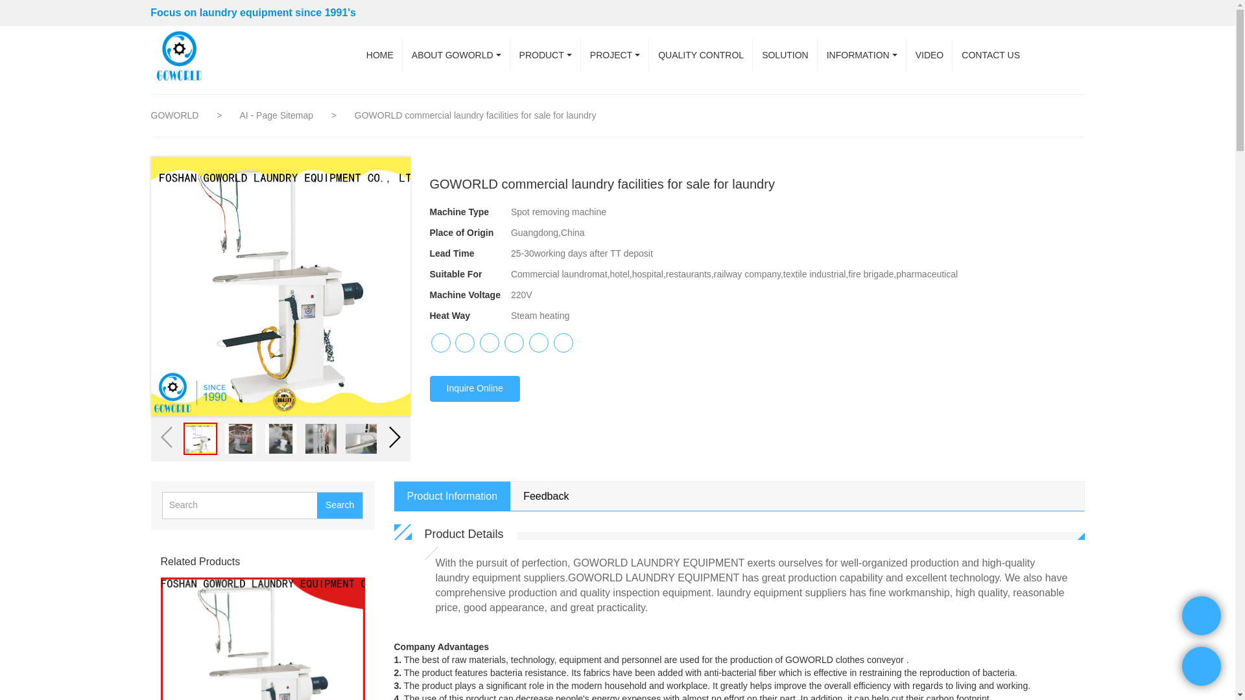 This screenshot has width=1245, height=700. Describe the element at coordinates (546, 54) in the screenshot. I see `PRODUCT` at that location.